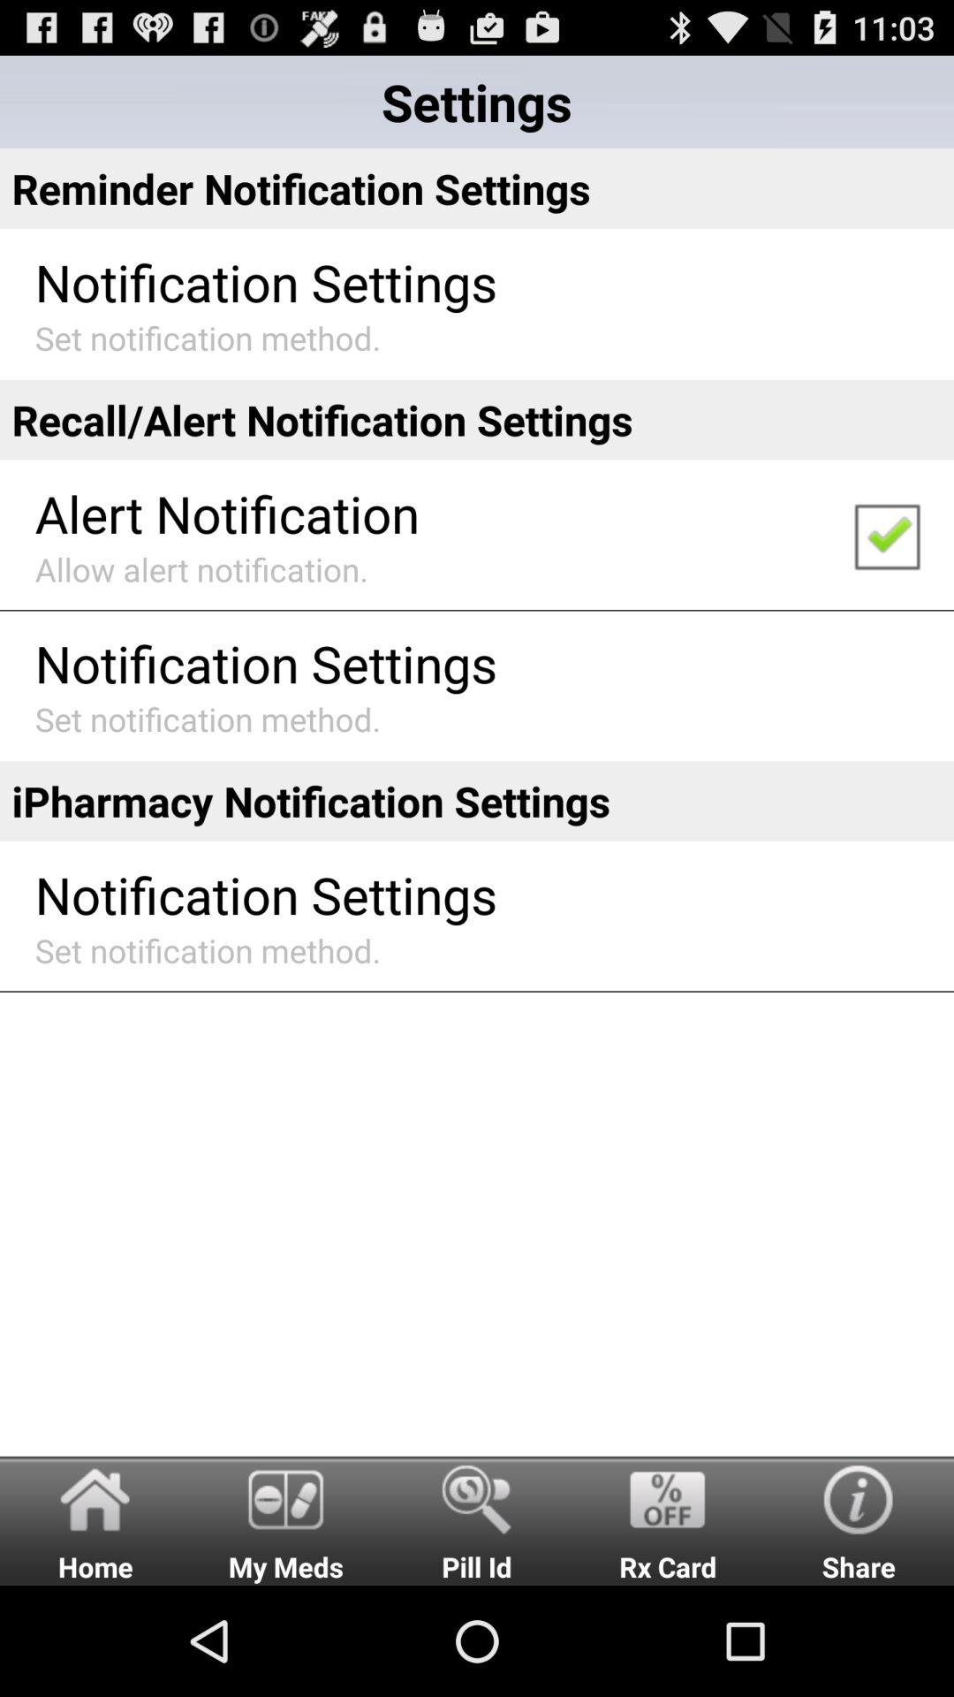  What do you see at coordinates (859, 1520) in the screenshot?
I see `choose share item` at bounding box center [859, 1520].